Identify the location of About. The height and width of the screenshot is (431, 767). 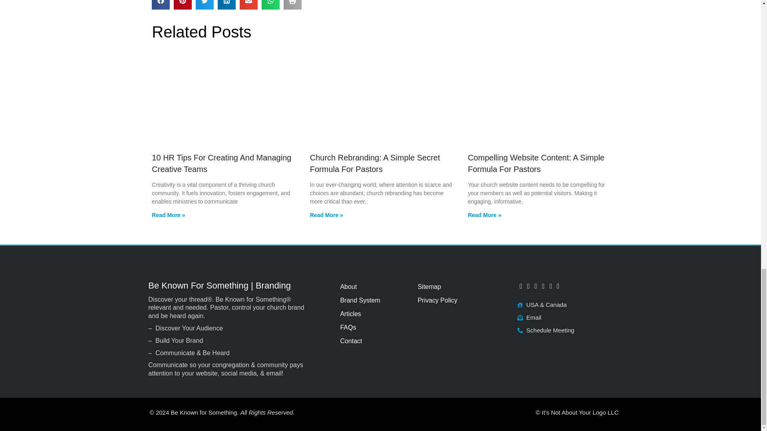
(374, 287).